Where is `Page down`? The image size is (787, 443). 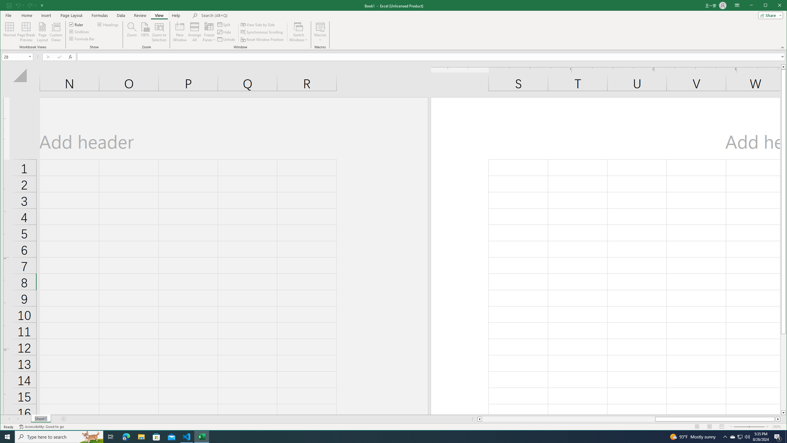
Page down is located at coordinates (783, 372).